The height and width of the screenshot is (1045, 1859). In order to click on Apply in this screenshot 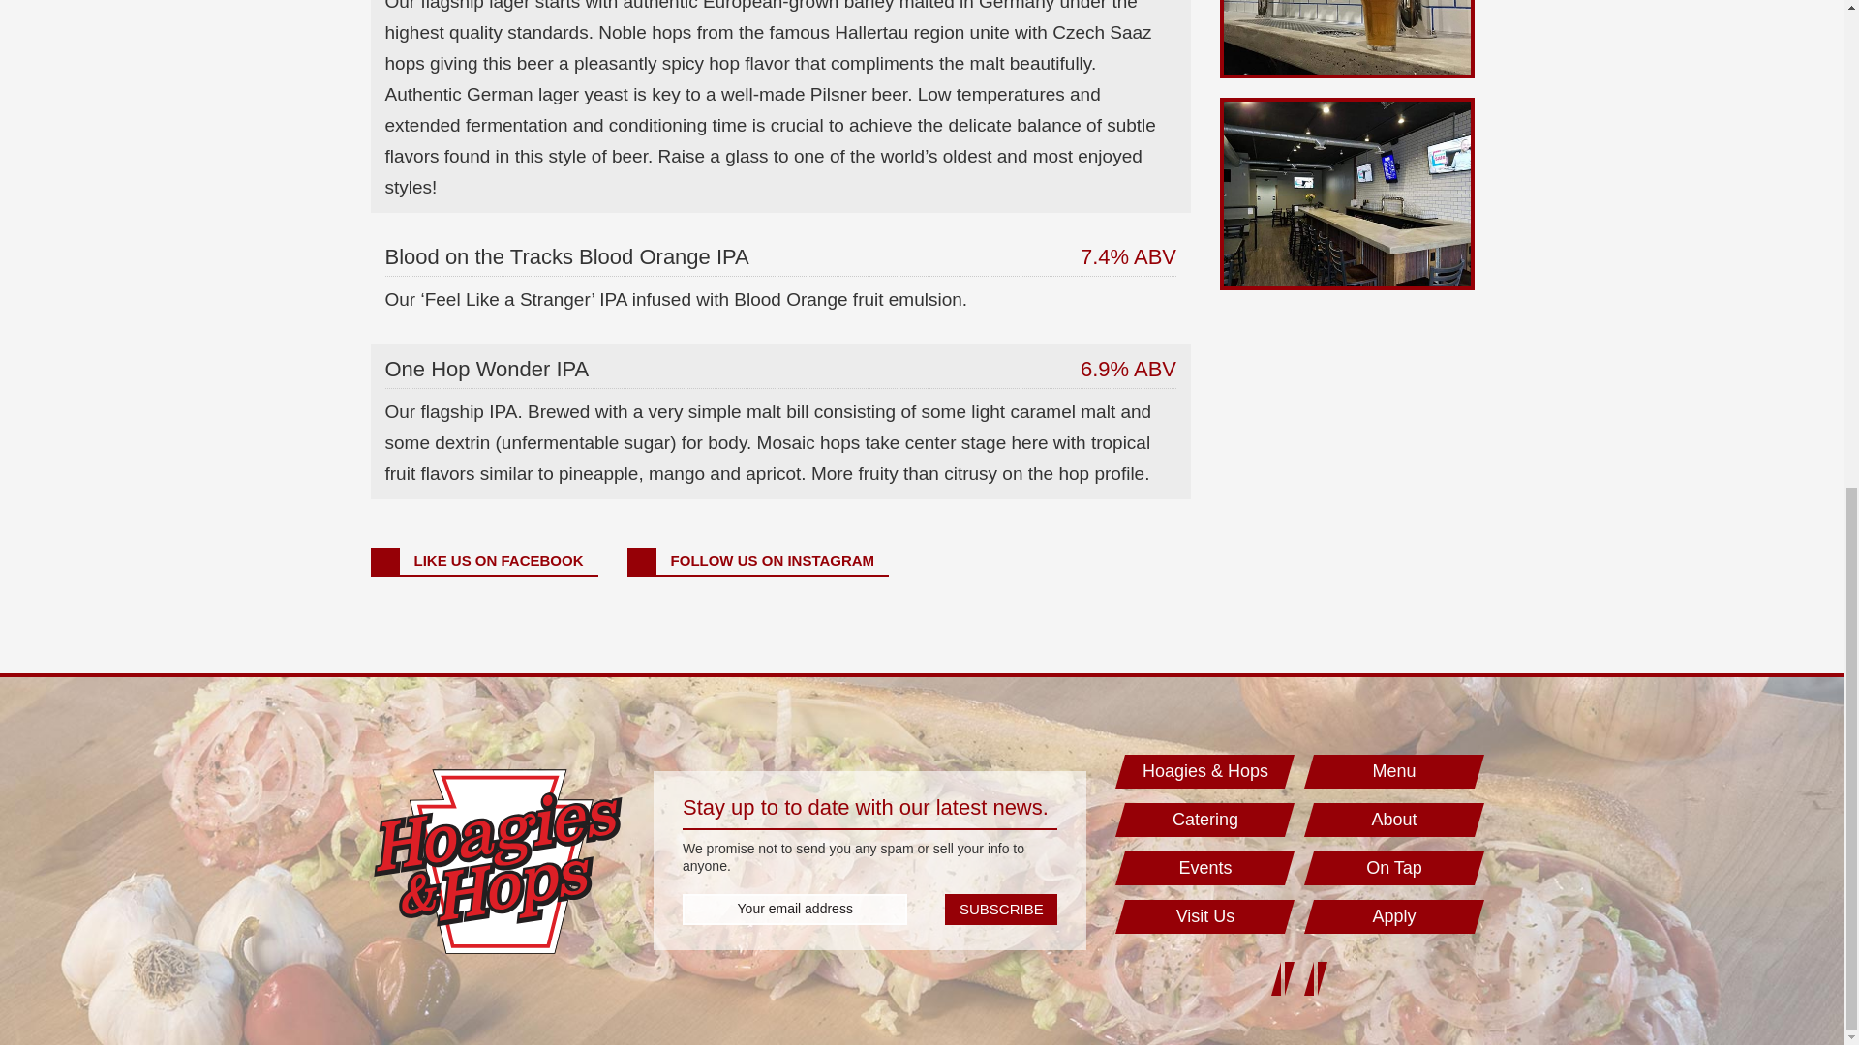, I will do `click(1394, 916)`.